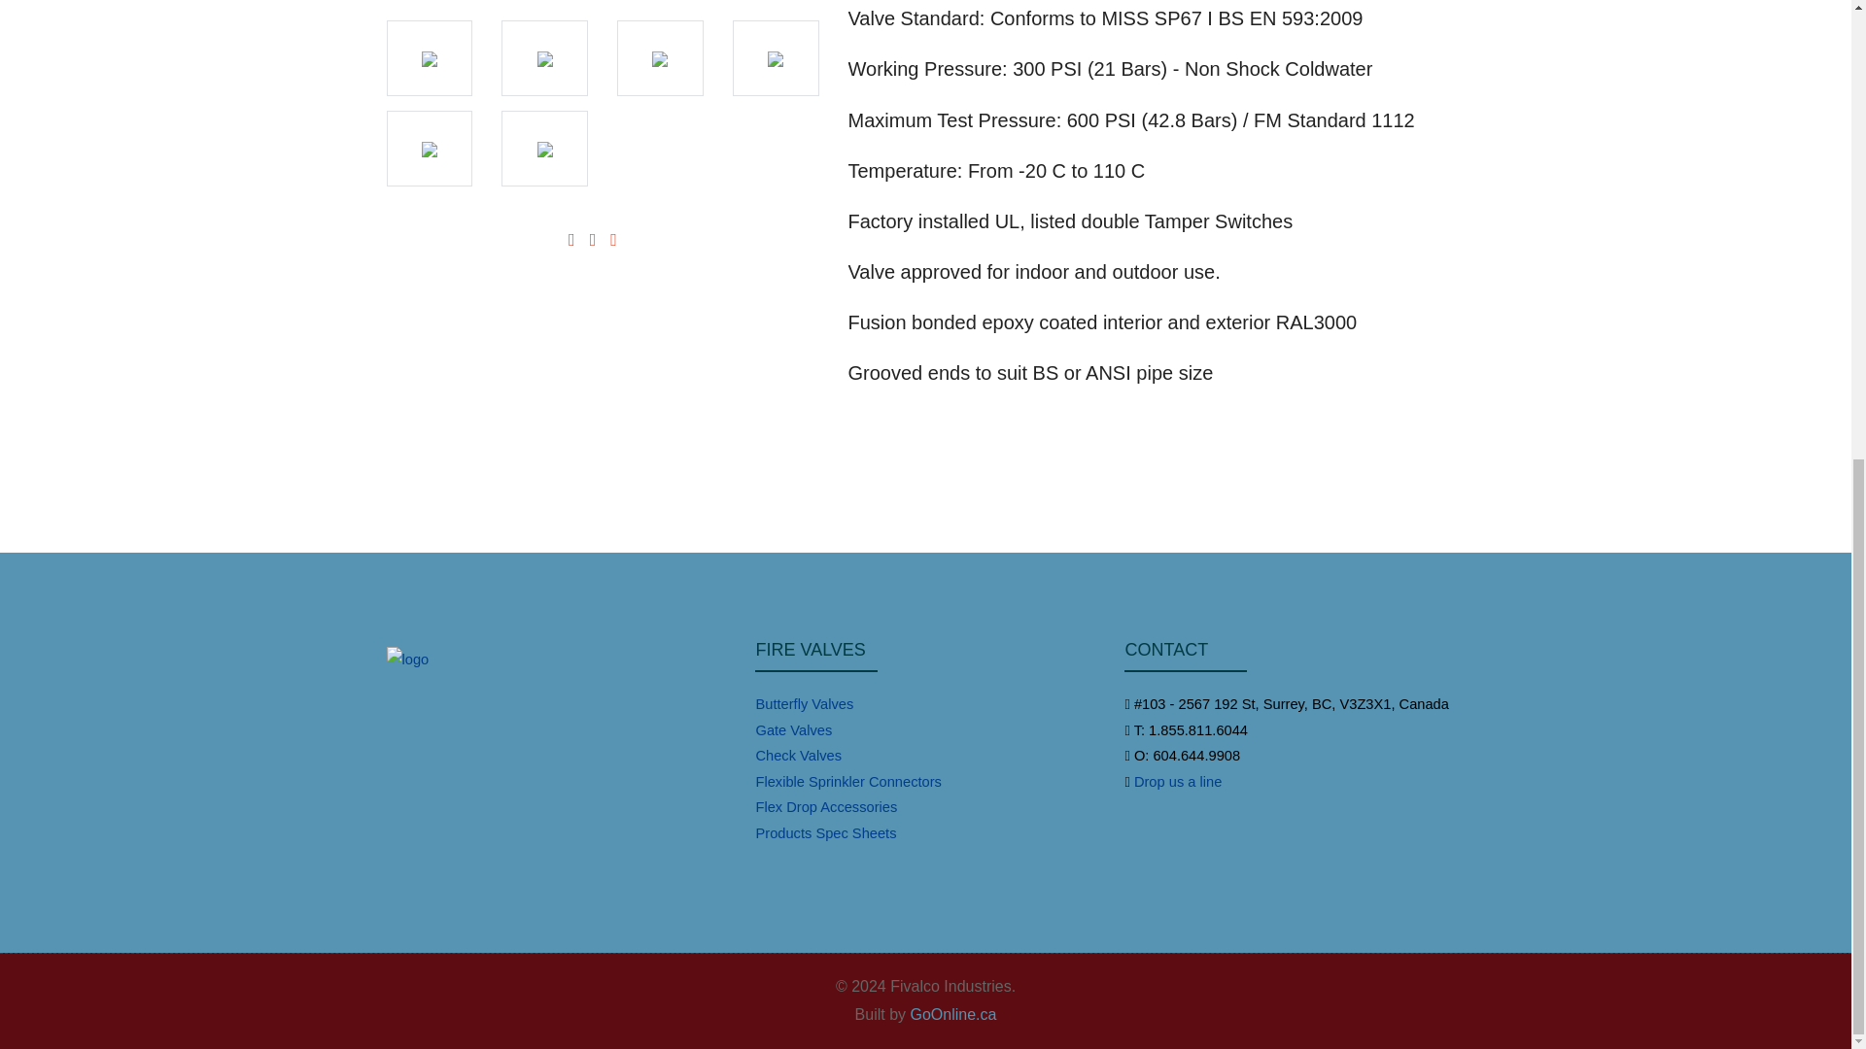 The image size is (1866, 1049). What do you see at coordinates (660, 58) in the screenshot?
I see `FPB-300G Butterfly Valve Grooved Ends` at bounding box center [660, 58].